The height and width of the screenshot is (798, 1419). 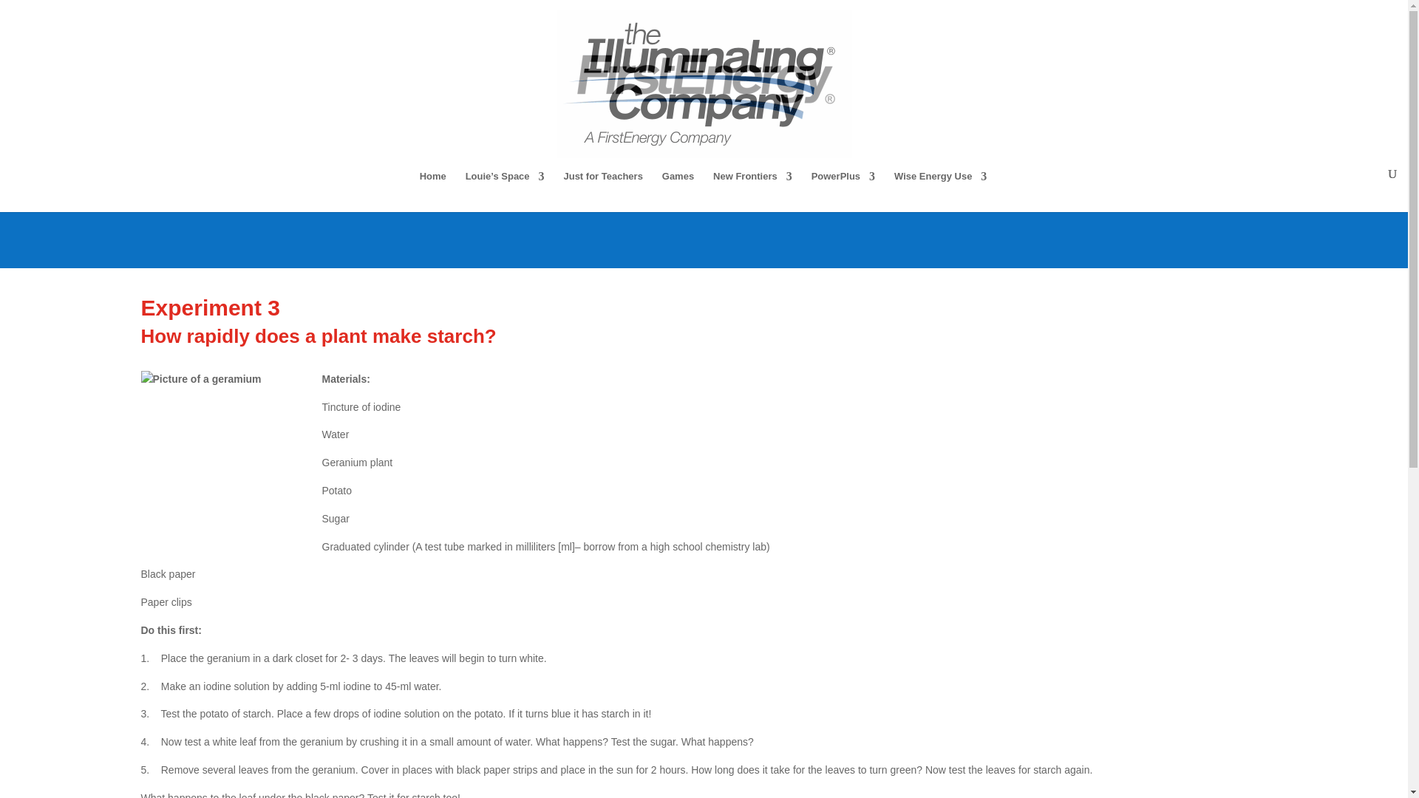 I want to click on New Frontiers, so click(x=752, y=192).